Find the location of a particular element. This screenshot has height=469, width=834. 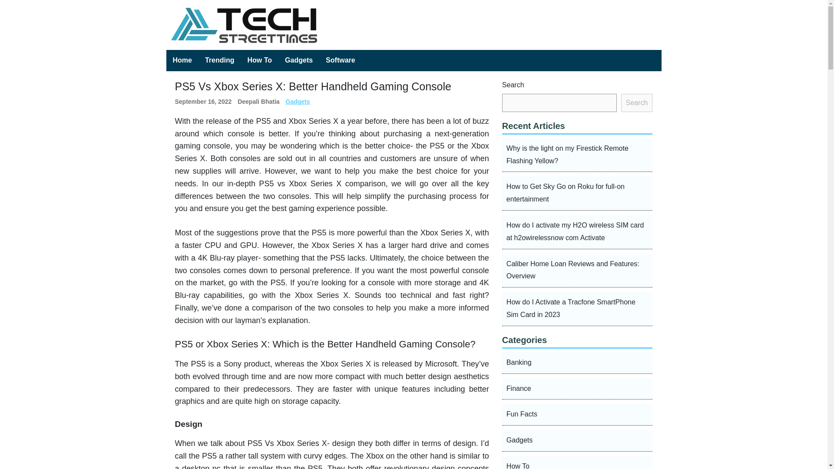

How To is located at coordinates (260, 60).